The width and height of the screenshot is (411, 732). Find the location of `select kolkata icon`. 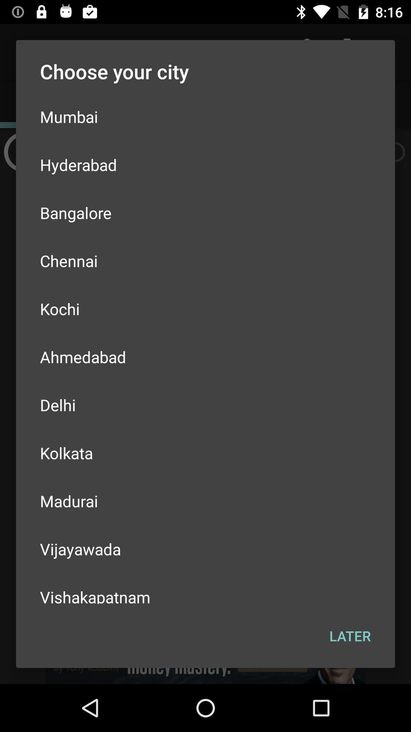

select kolkata icon is located at coordinates (205, 453).